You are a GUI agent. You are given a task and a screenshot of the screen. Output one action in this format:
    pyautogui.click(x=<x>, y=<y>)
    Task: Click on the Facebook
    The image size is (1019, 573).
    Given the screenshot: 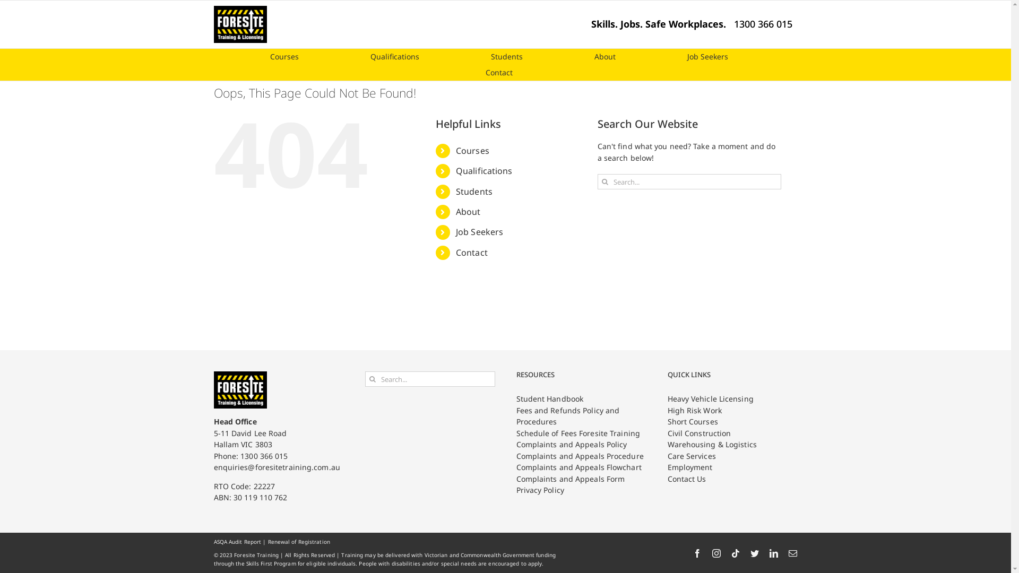 What is the action you would take?
    pyautogui.click(x=697, y=553)
    